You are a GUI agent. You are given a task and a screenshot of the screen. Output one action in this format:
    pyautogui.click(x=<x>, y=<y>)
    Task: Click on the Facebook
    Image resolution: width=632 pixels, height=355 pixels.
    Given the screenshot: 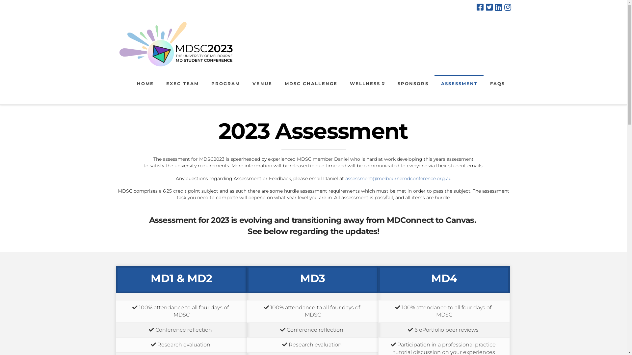 What is the action you would take?
    pyautogui.click(x=480, y=7)
    